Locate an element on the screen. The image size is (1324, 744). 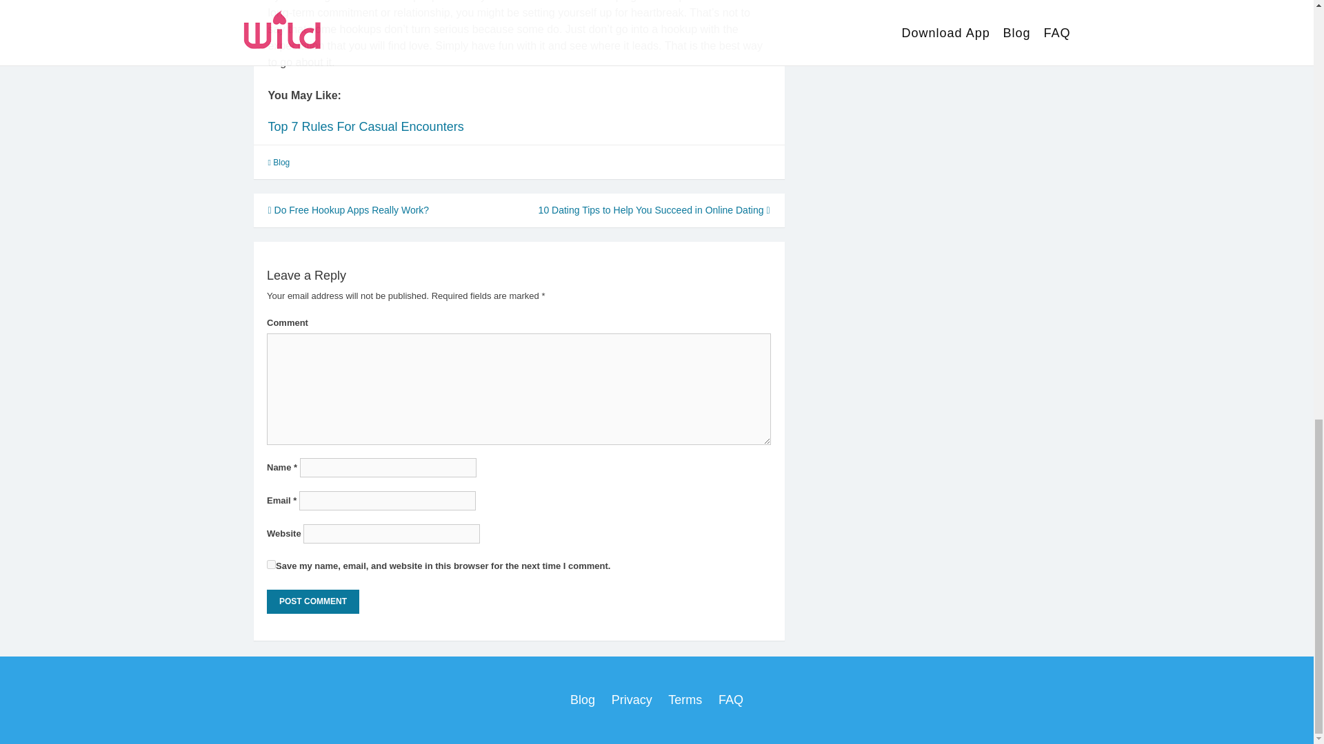
Blog is located at coordinates (281, 163).